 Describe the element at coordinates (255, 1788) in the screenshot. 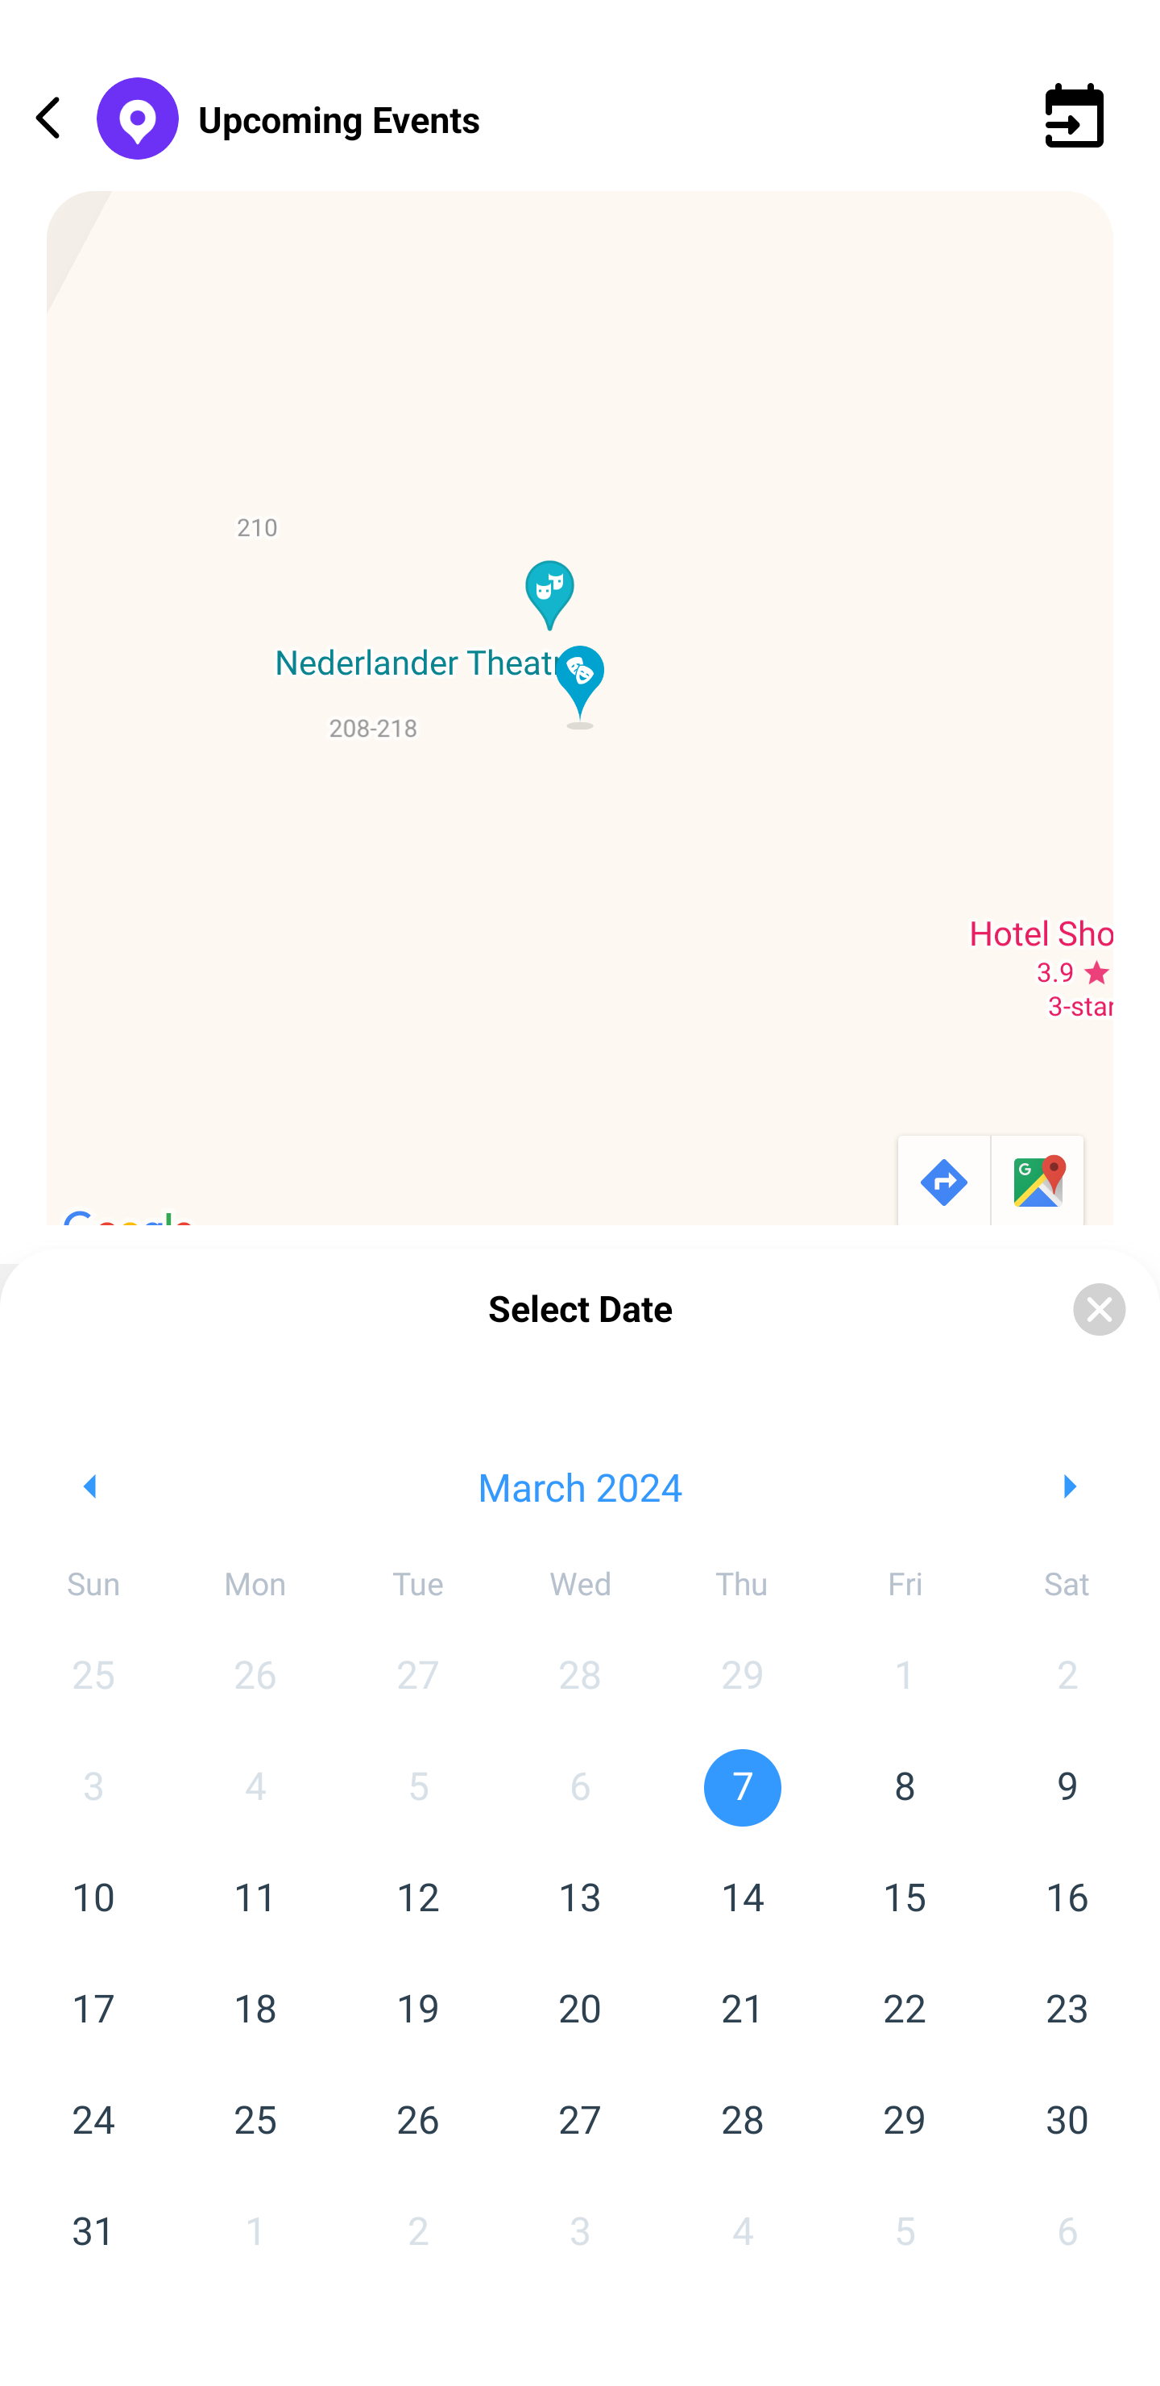

I see ` Monday 4 March 2024  4` at that location.